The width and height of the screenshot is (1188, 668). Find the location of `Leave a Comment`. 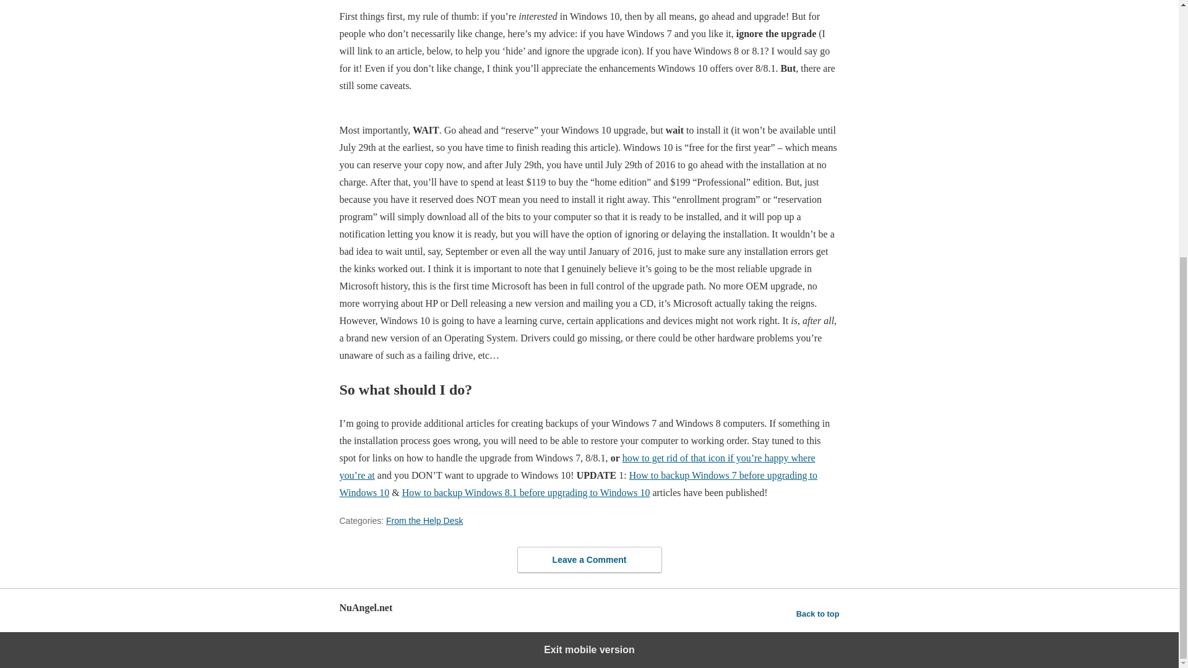

Leave a Comment is located at coordinates (589, 560).